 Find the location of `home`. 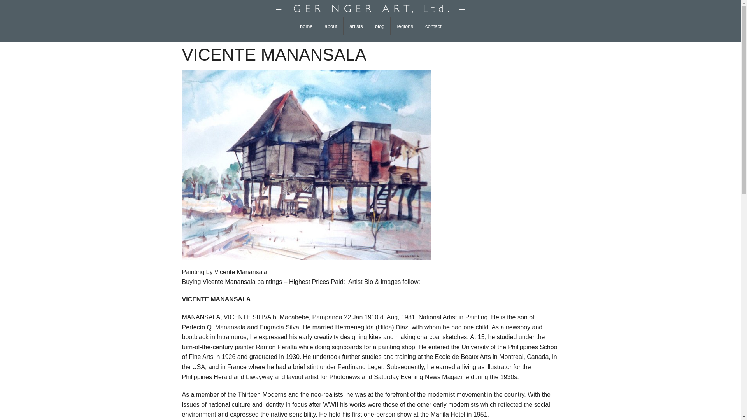

home is located at coordinates (307, 26).